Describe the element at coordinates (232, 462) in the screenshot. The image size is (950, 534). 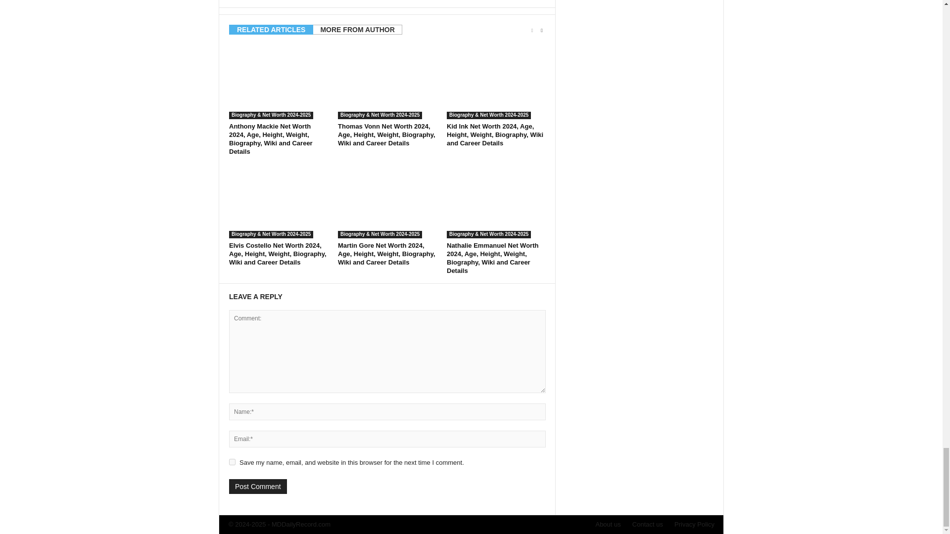
I see `yes` at that location.